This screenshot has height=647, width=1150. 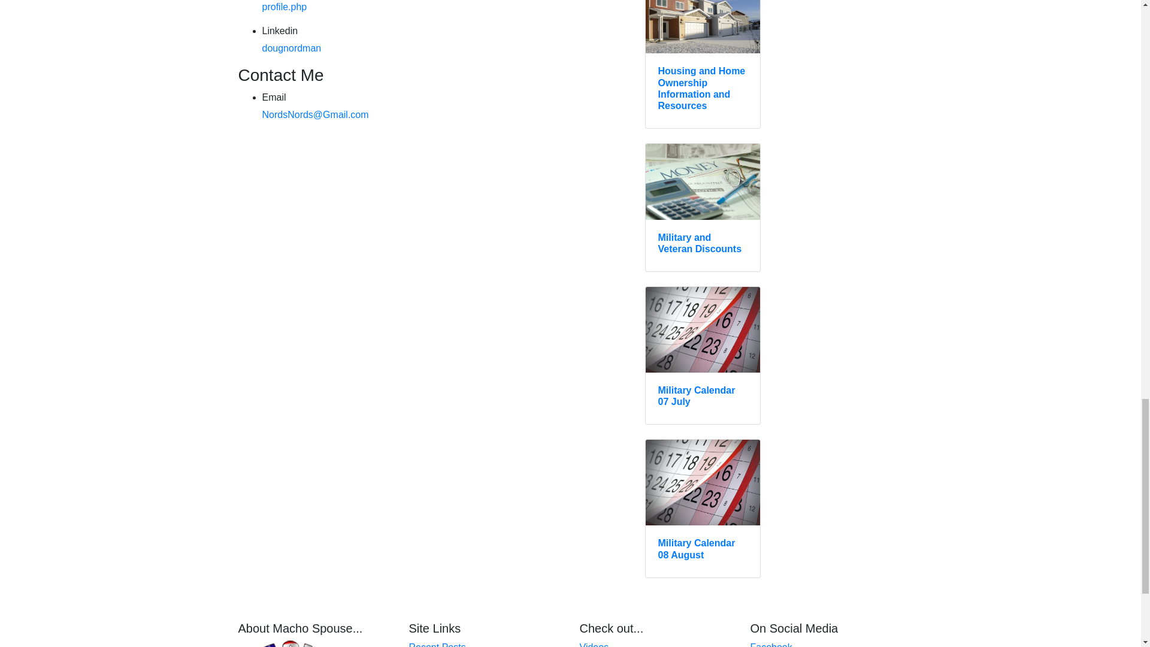 I want to click on Videos, so click(x=594, y=645).